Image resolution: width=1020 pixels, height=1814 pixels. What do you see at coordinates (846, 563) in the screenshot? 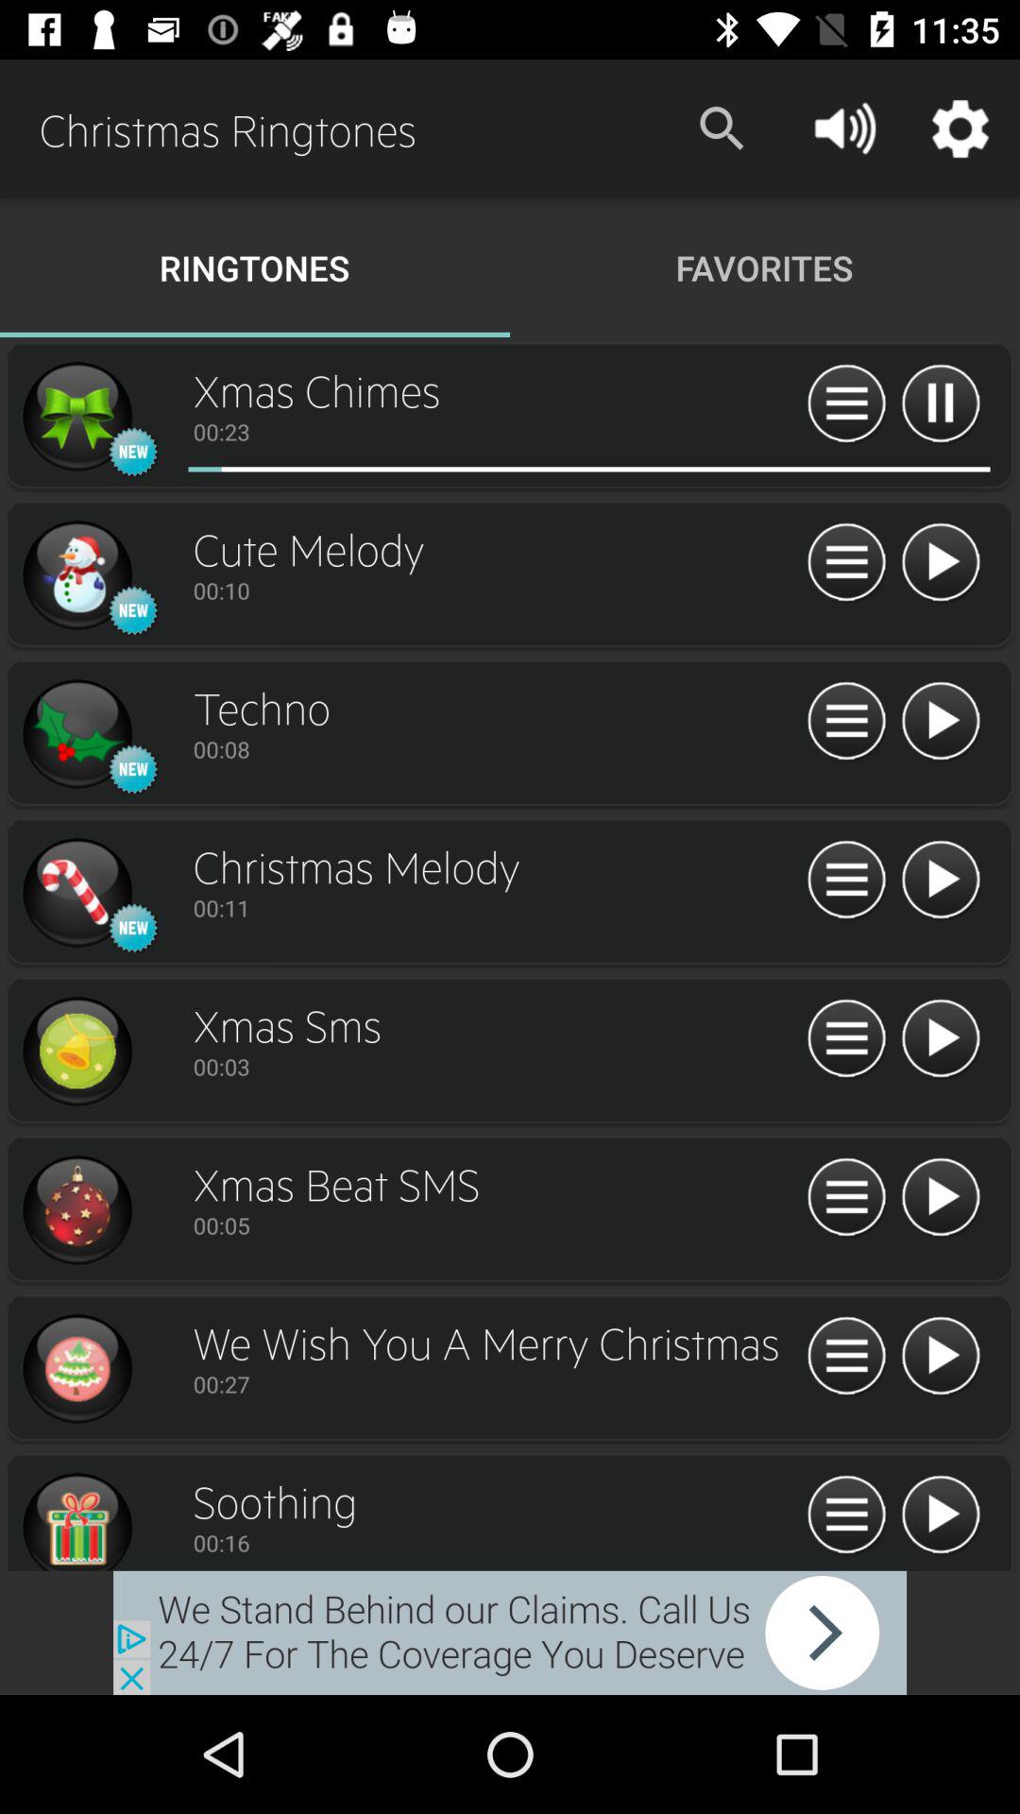
I see `list options` at bounding box center [846, 563].